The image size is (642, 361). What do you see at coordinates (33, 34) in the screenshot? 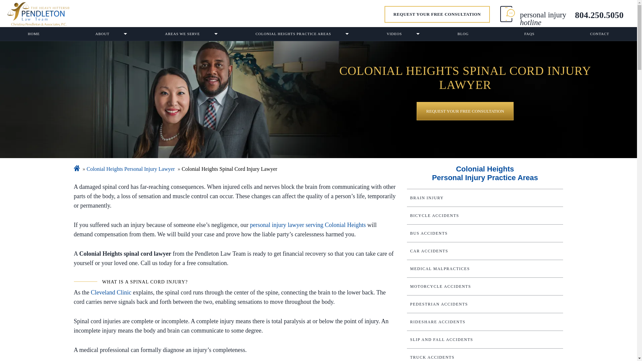
I see `HOME` at bounding box center [33, 34].